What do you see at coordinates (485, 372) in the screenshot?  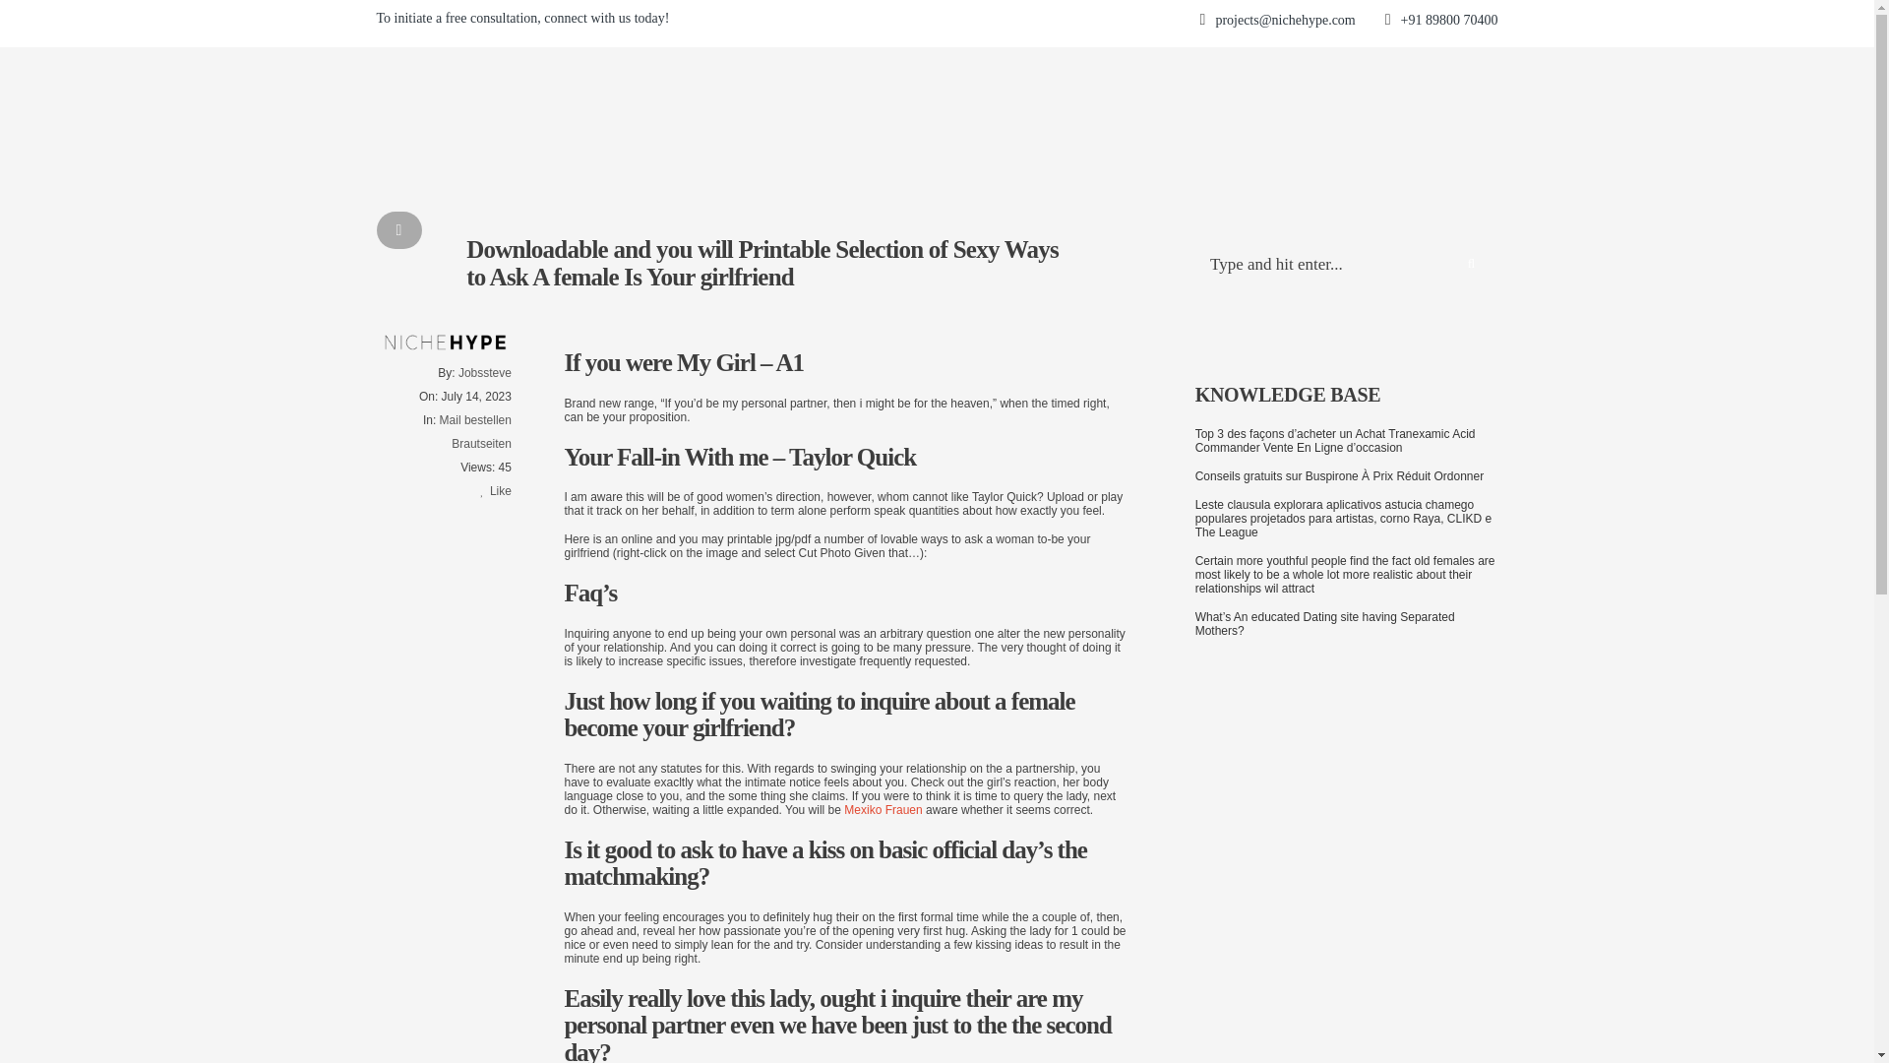 I see `Posts by Jobssteve` at bounding box center [485, 372].